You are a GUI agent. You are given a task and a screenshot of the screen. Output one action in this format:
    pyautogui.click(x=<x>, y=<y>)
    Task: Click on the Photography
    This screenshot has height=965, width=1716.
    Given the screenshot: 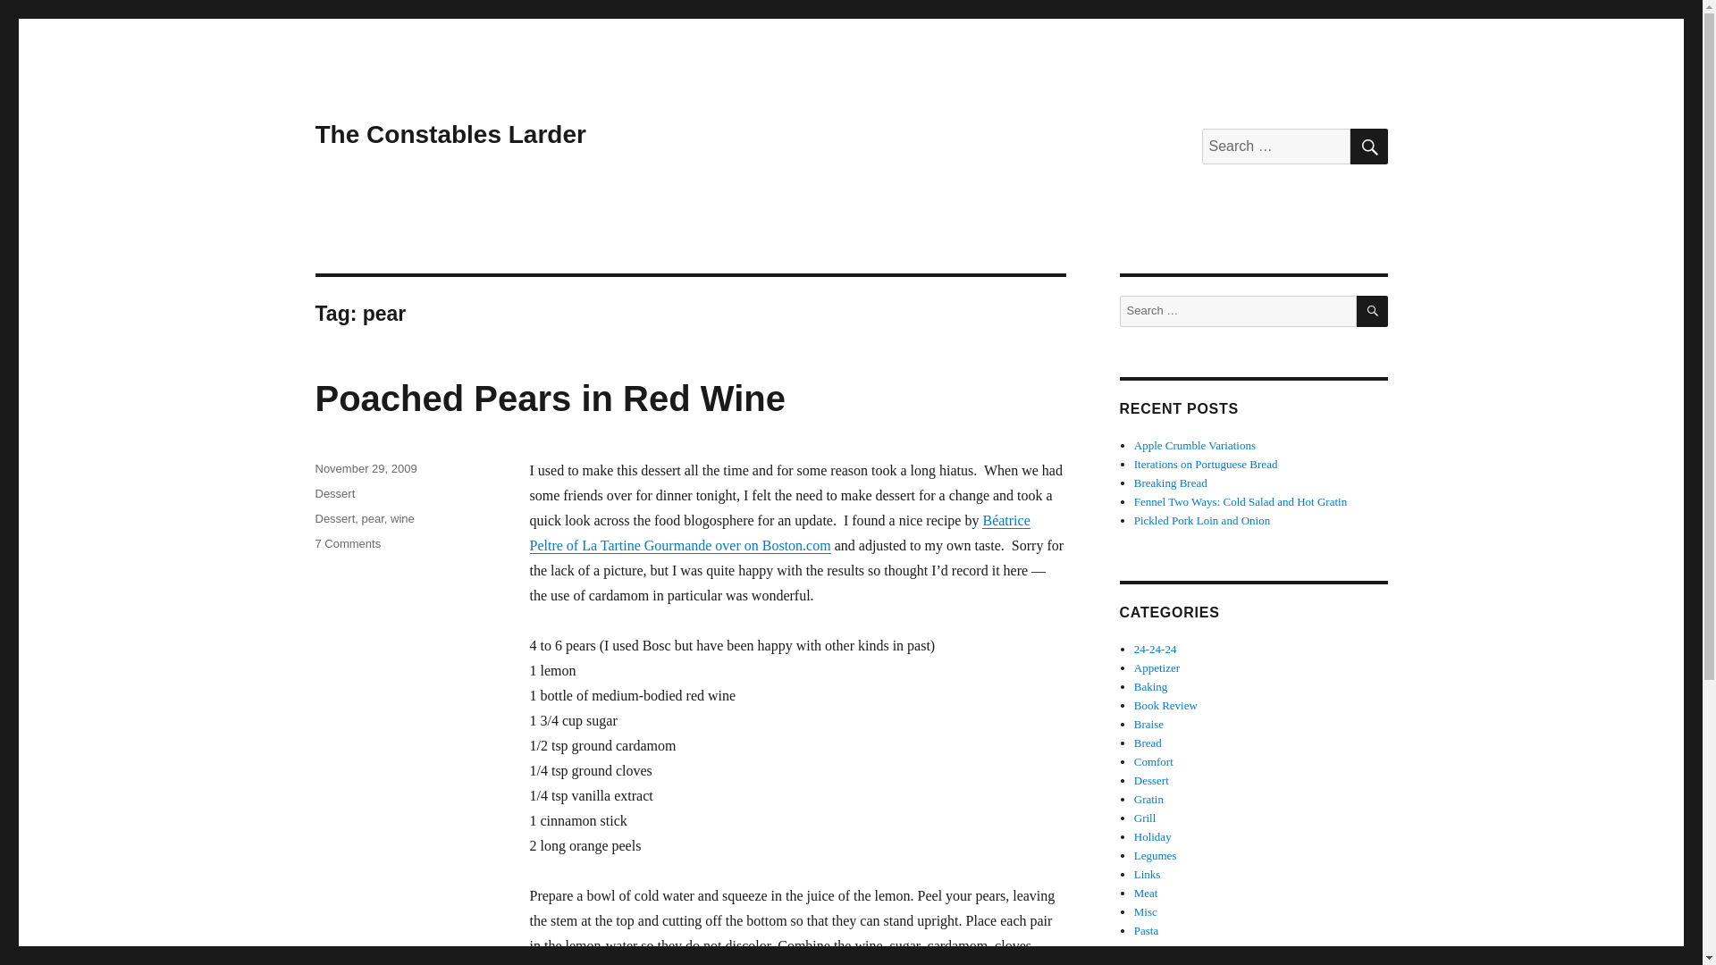 What is the action you would take?
    pyautogui.click(x=1164, y=963)
    